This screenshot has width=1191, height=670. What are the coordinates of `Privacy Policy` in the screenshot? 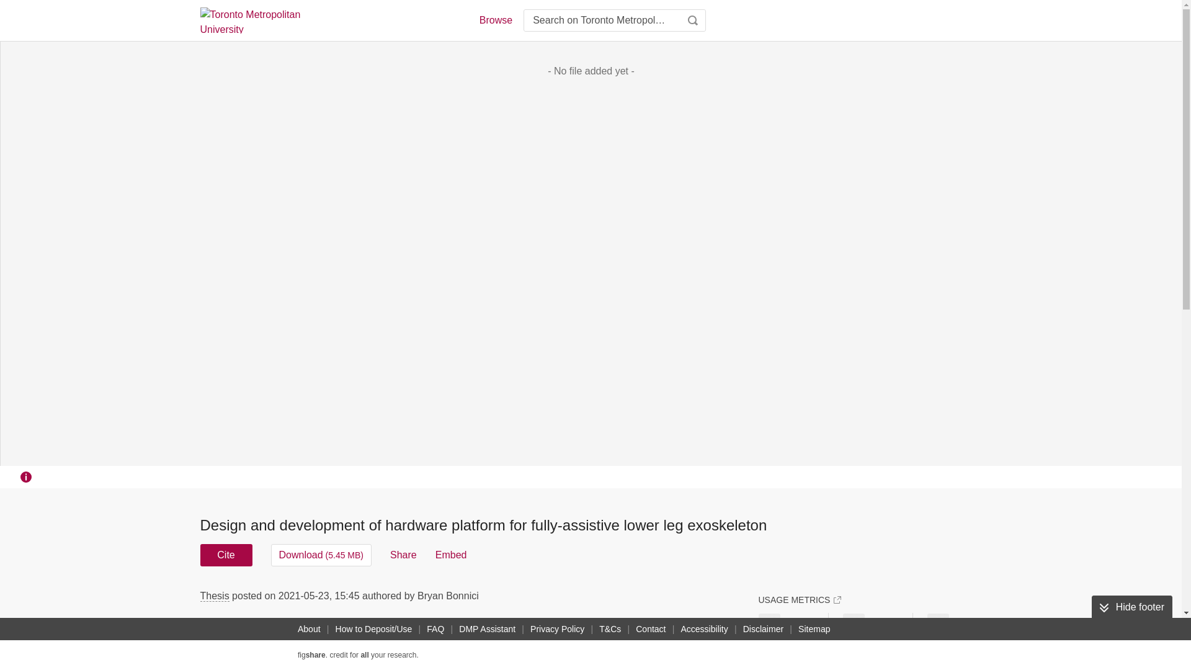 It's located at (557, 629).